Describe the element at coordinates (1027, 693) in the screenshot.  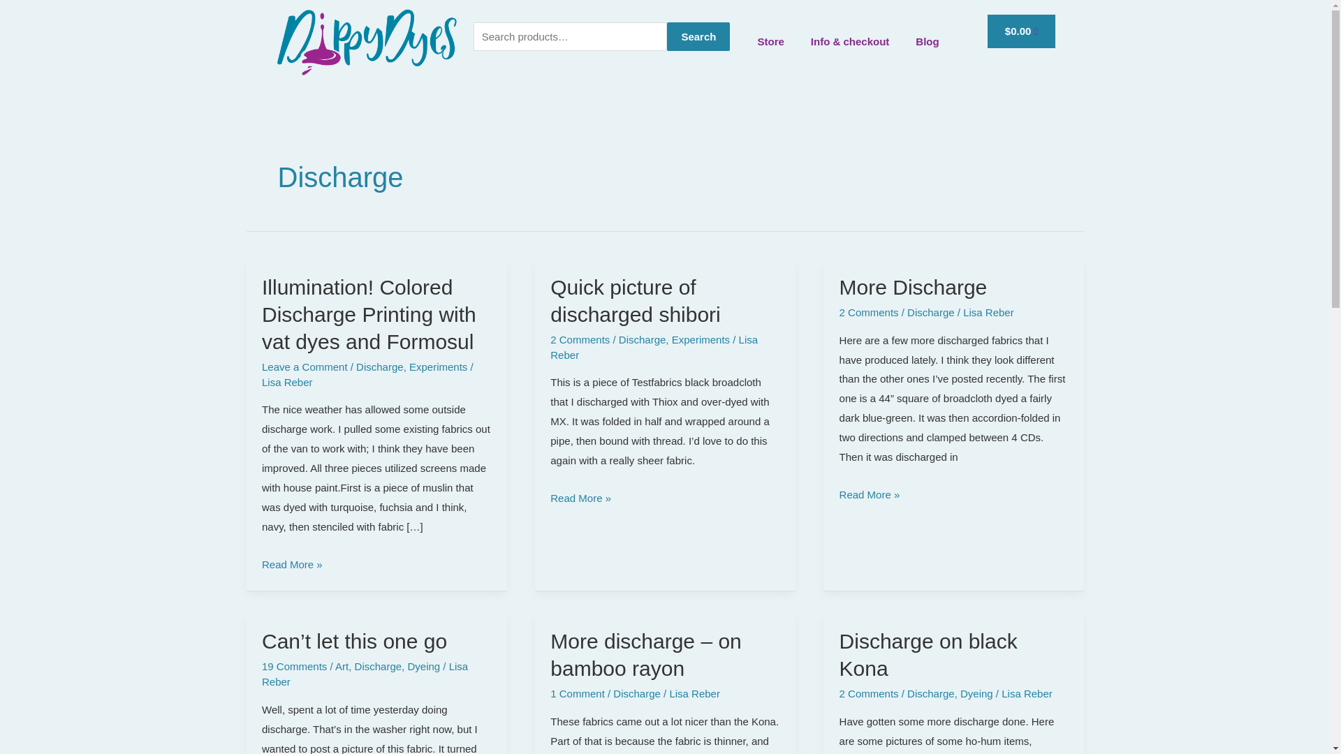
I see `View all posts by Lisa Reber` at that location.